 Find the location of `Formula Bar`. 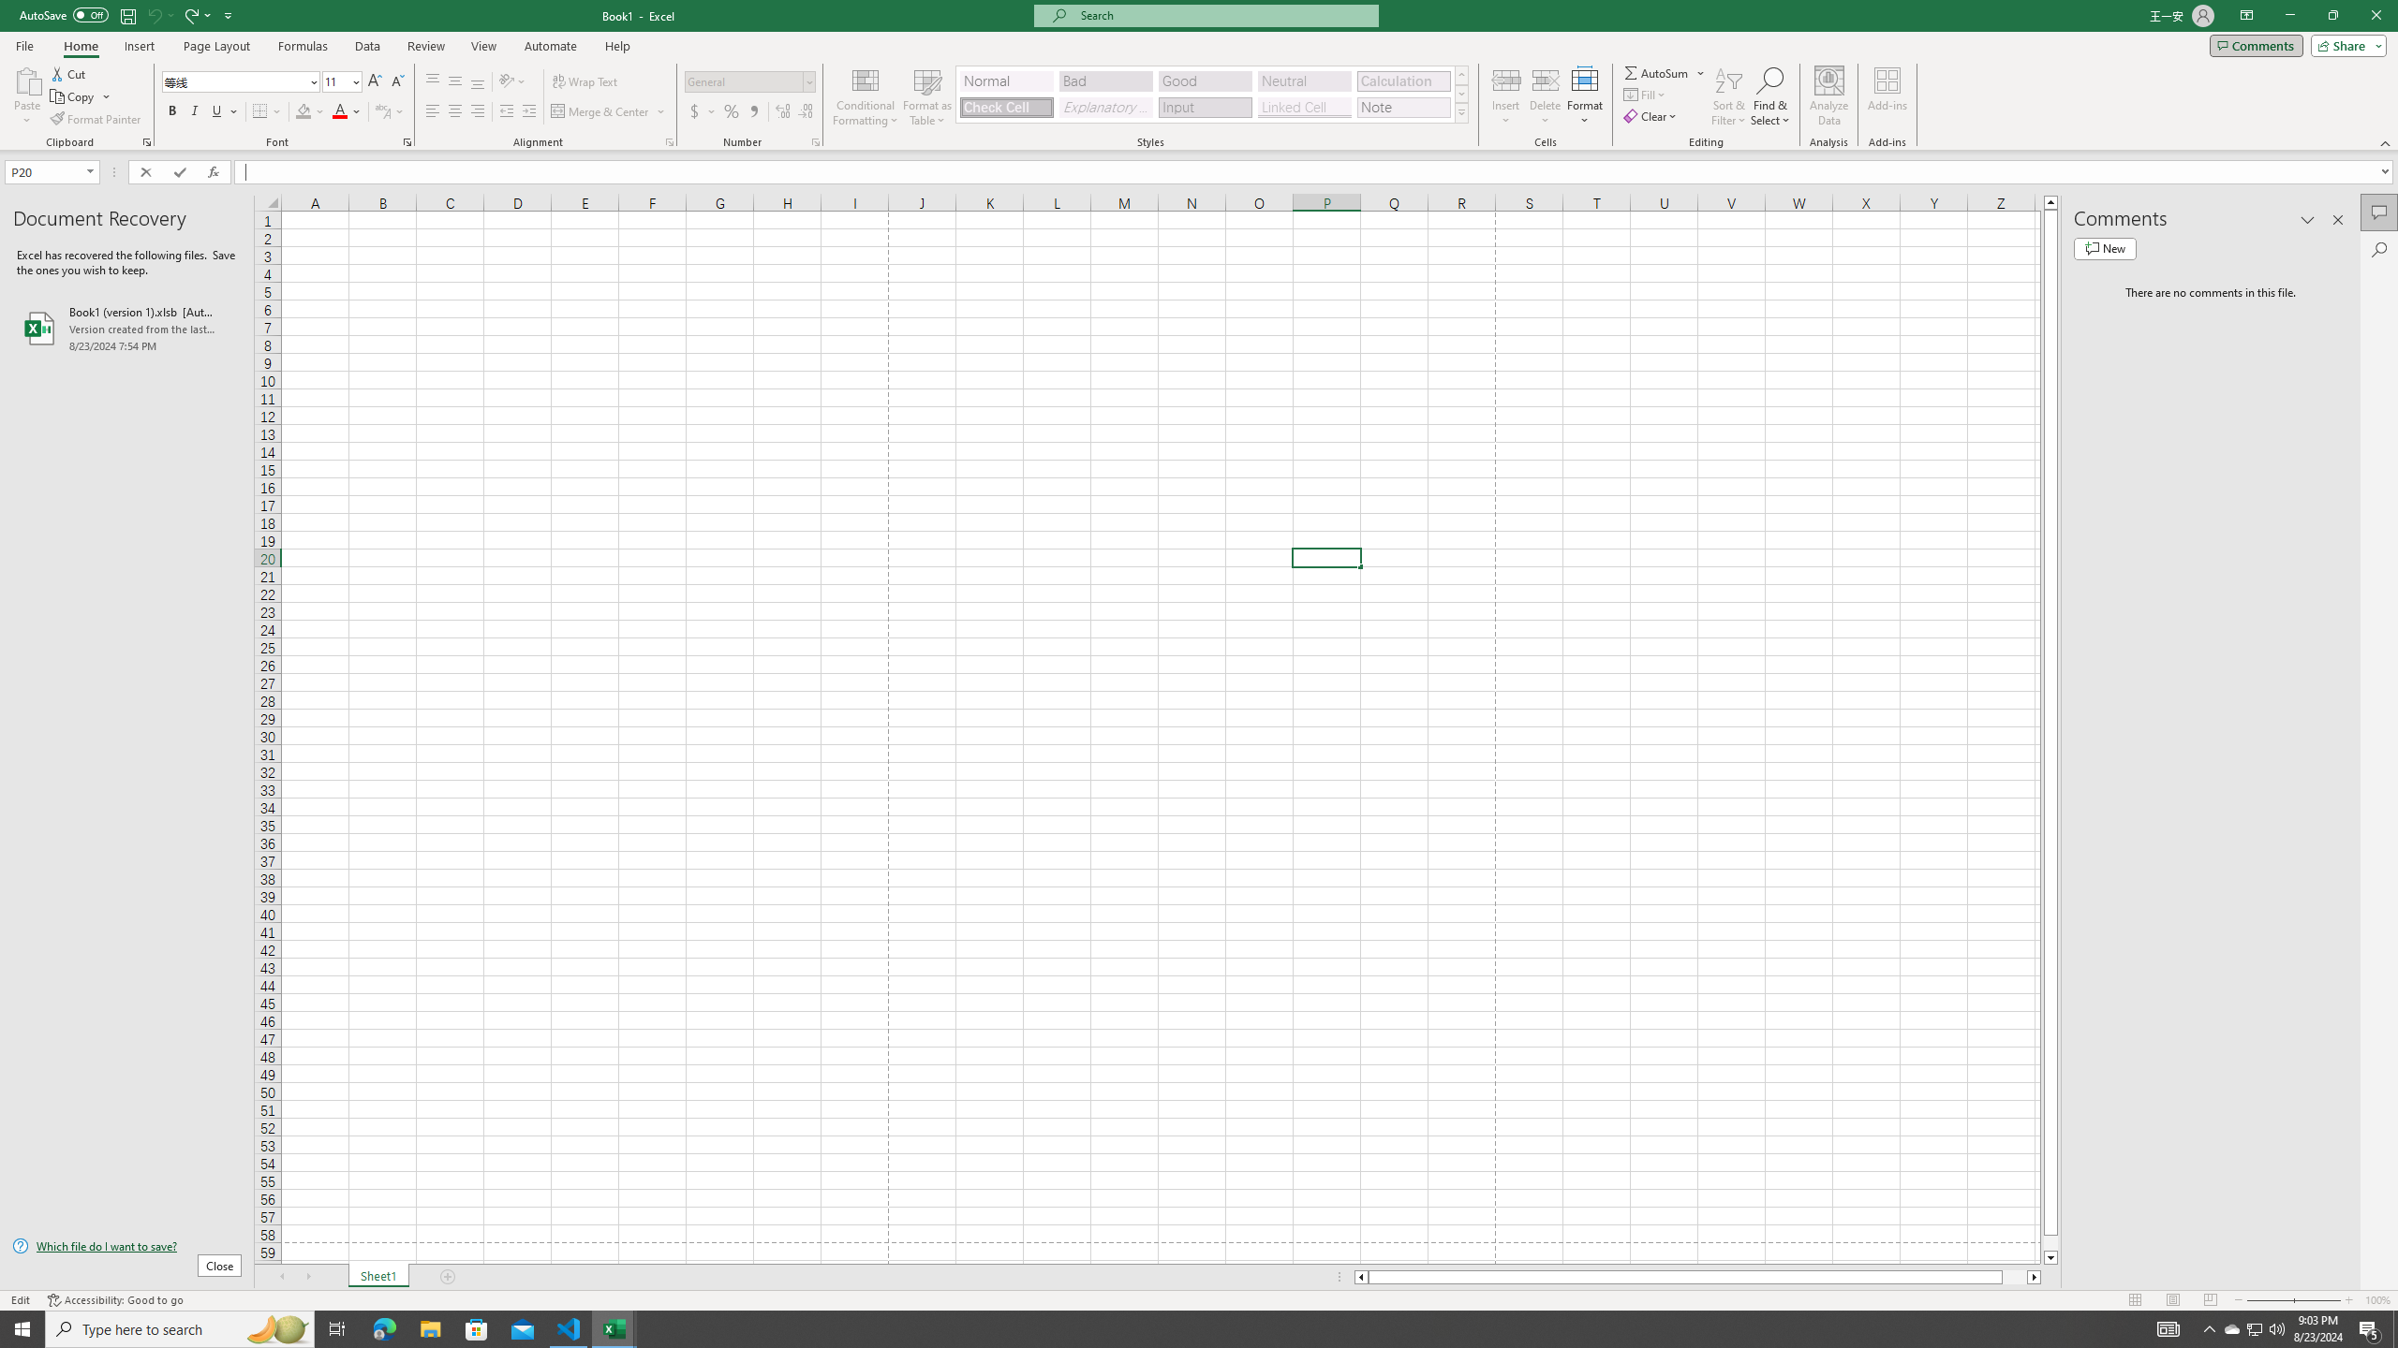

Formula Bar is located at coordinates (1316, 172).